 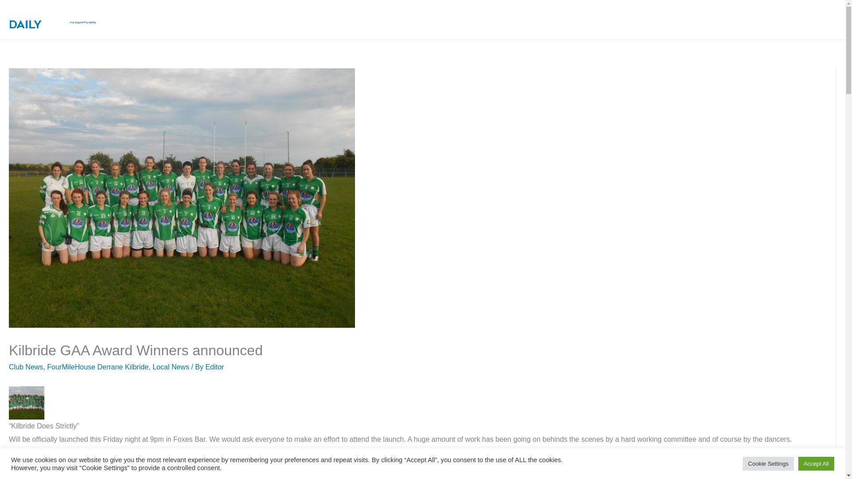 What do you see at coordinates (371, 20) in the screenshot?
I see `HOME` at bounding box center [371, 20].